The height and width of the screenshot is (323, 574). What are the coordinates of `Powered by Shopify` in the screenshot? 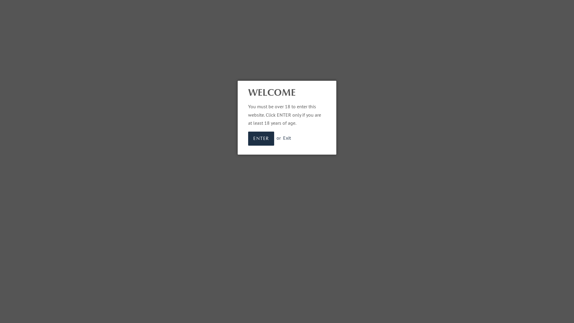 It's located at (327, 202).